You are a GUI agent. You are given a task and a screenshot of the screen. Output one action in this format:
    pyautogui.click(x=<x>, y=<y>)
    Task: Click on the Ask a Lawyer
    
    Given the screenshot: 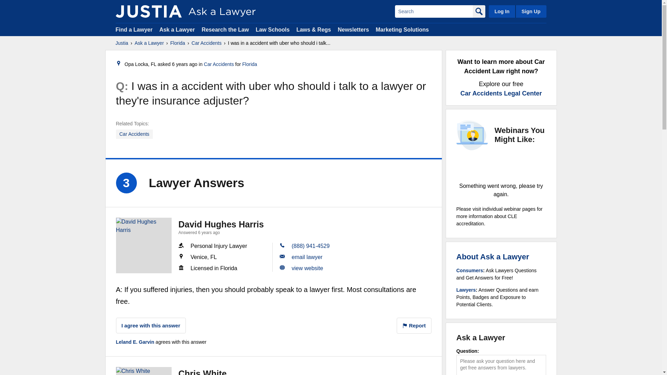 What is the action you would take?
    pyautogui.click(x=178, y=29)
    